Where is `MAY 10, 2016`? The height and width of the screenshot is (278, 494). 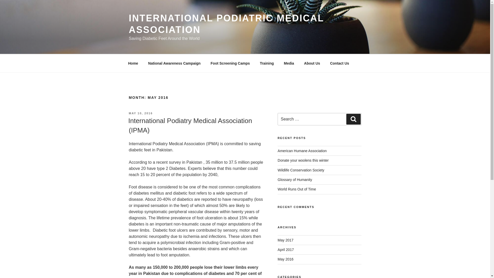 MAY 10, 2016 is located at coordinates (140, 113).